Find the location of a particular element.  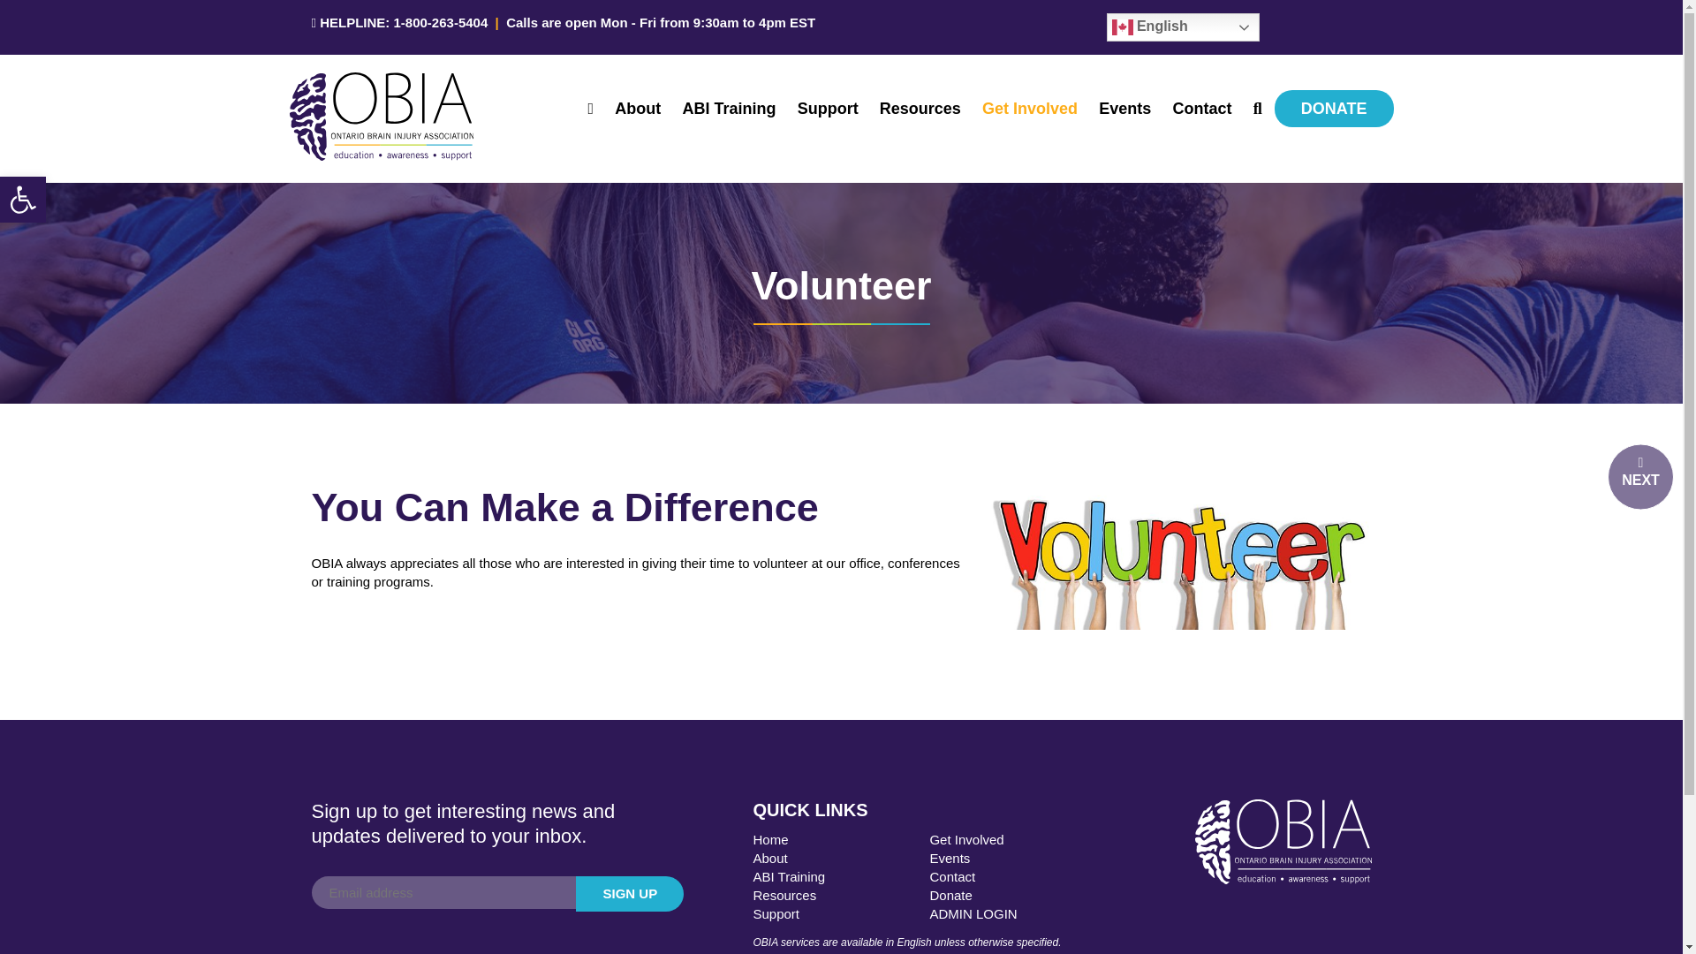

About is located at coordinates (638, 108).